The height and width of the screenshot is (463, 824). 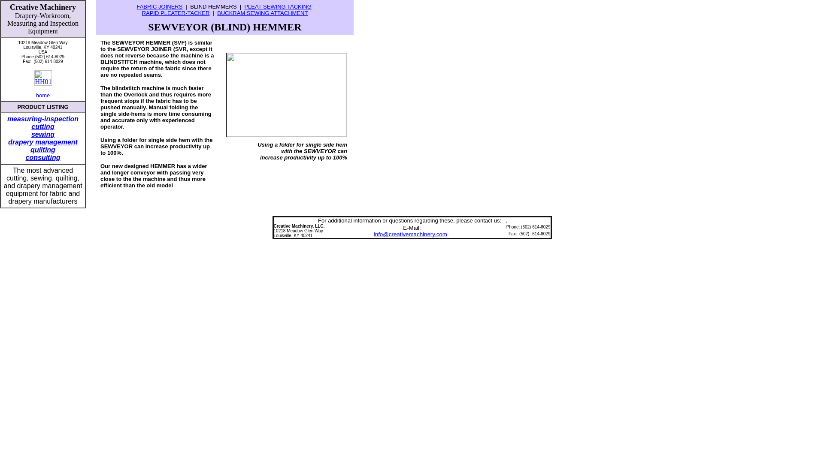 I want to click on consulting, so click(x=43, y=157).